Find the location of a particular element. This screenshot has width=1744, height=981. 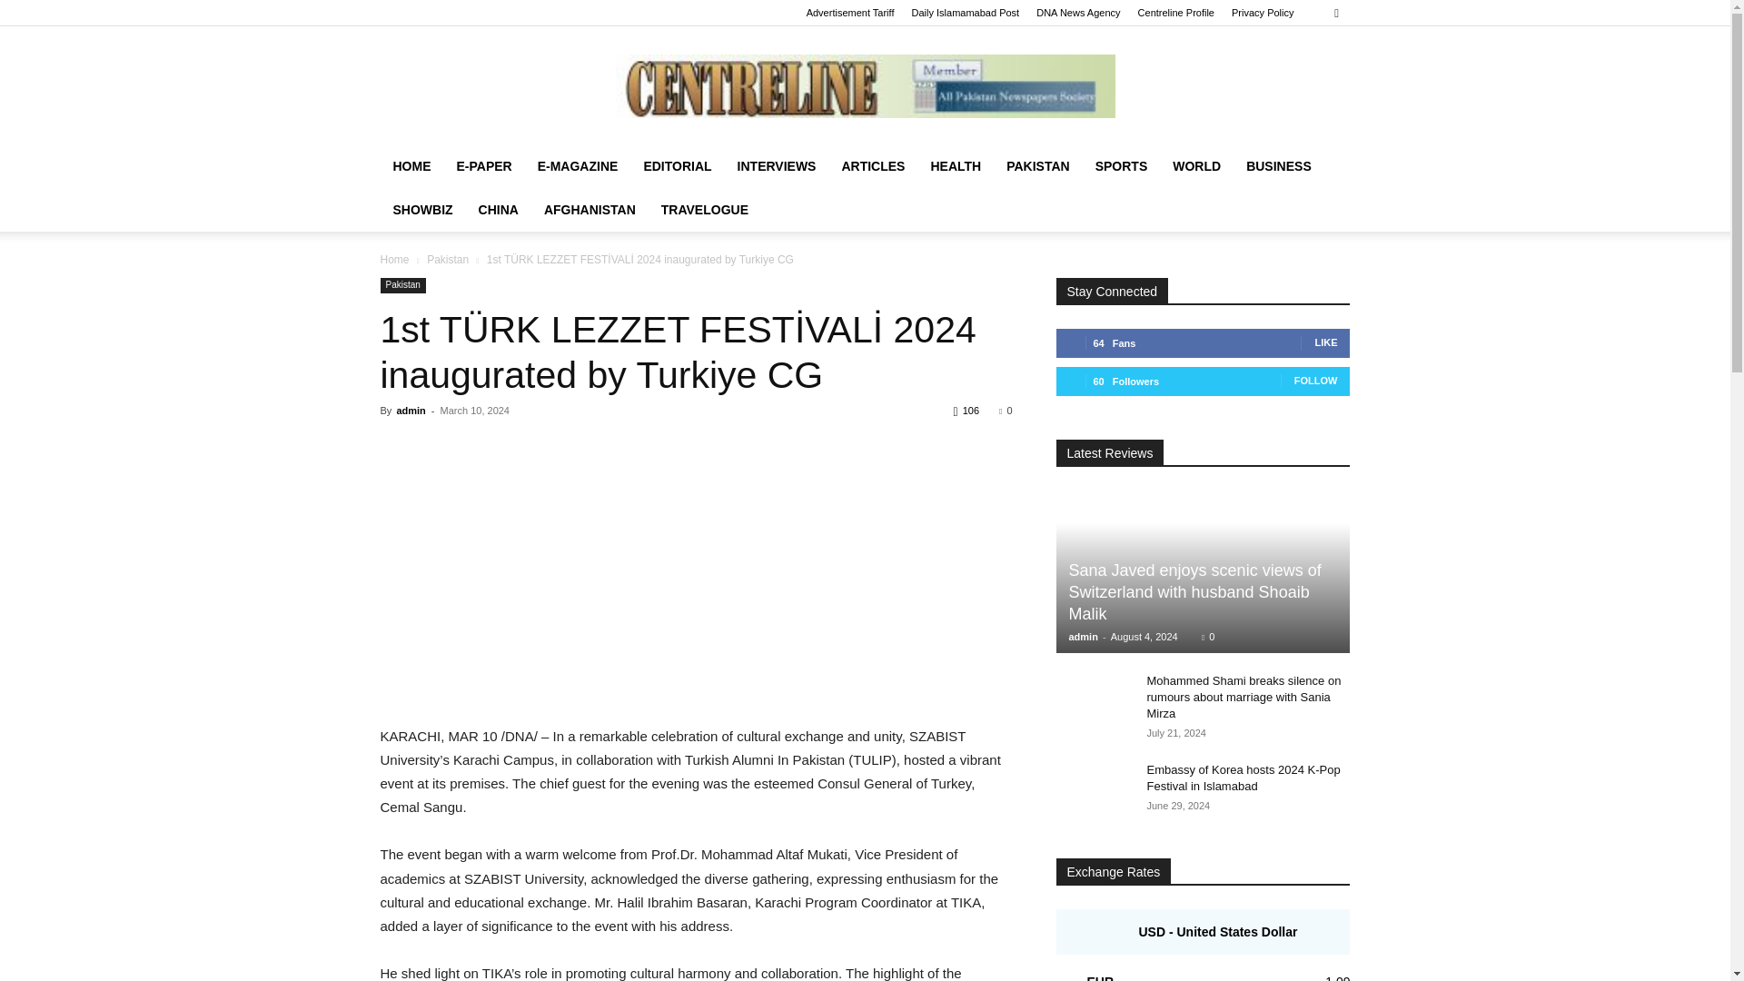

E-PAPER is located at coordinates (483, 165).